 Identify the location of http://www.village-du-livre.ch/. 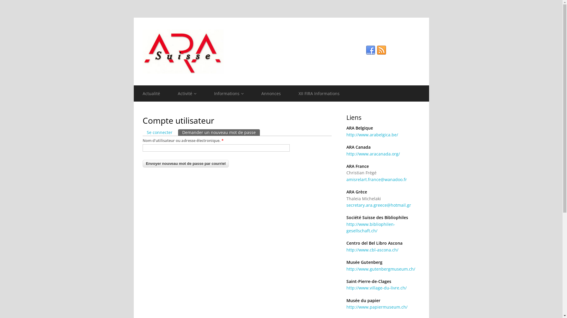
(376, 288).